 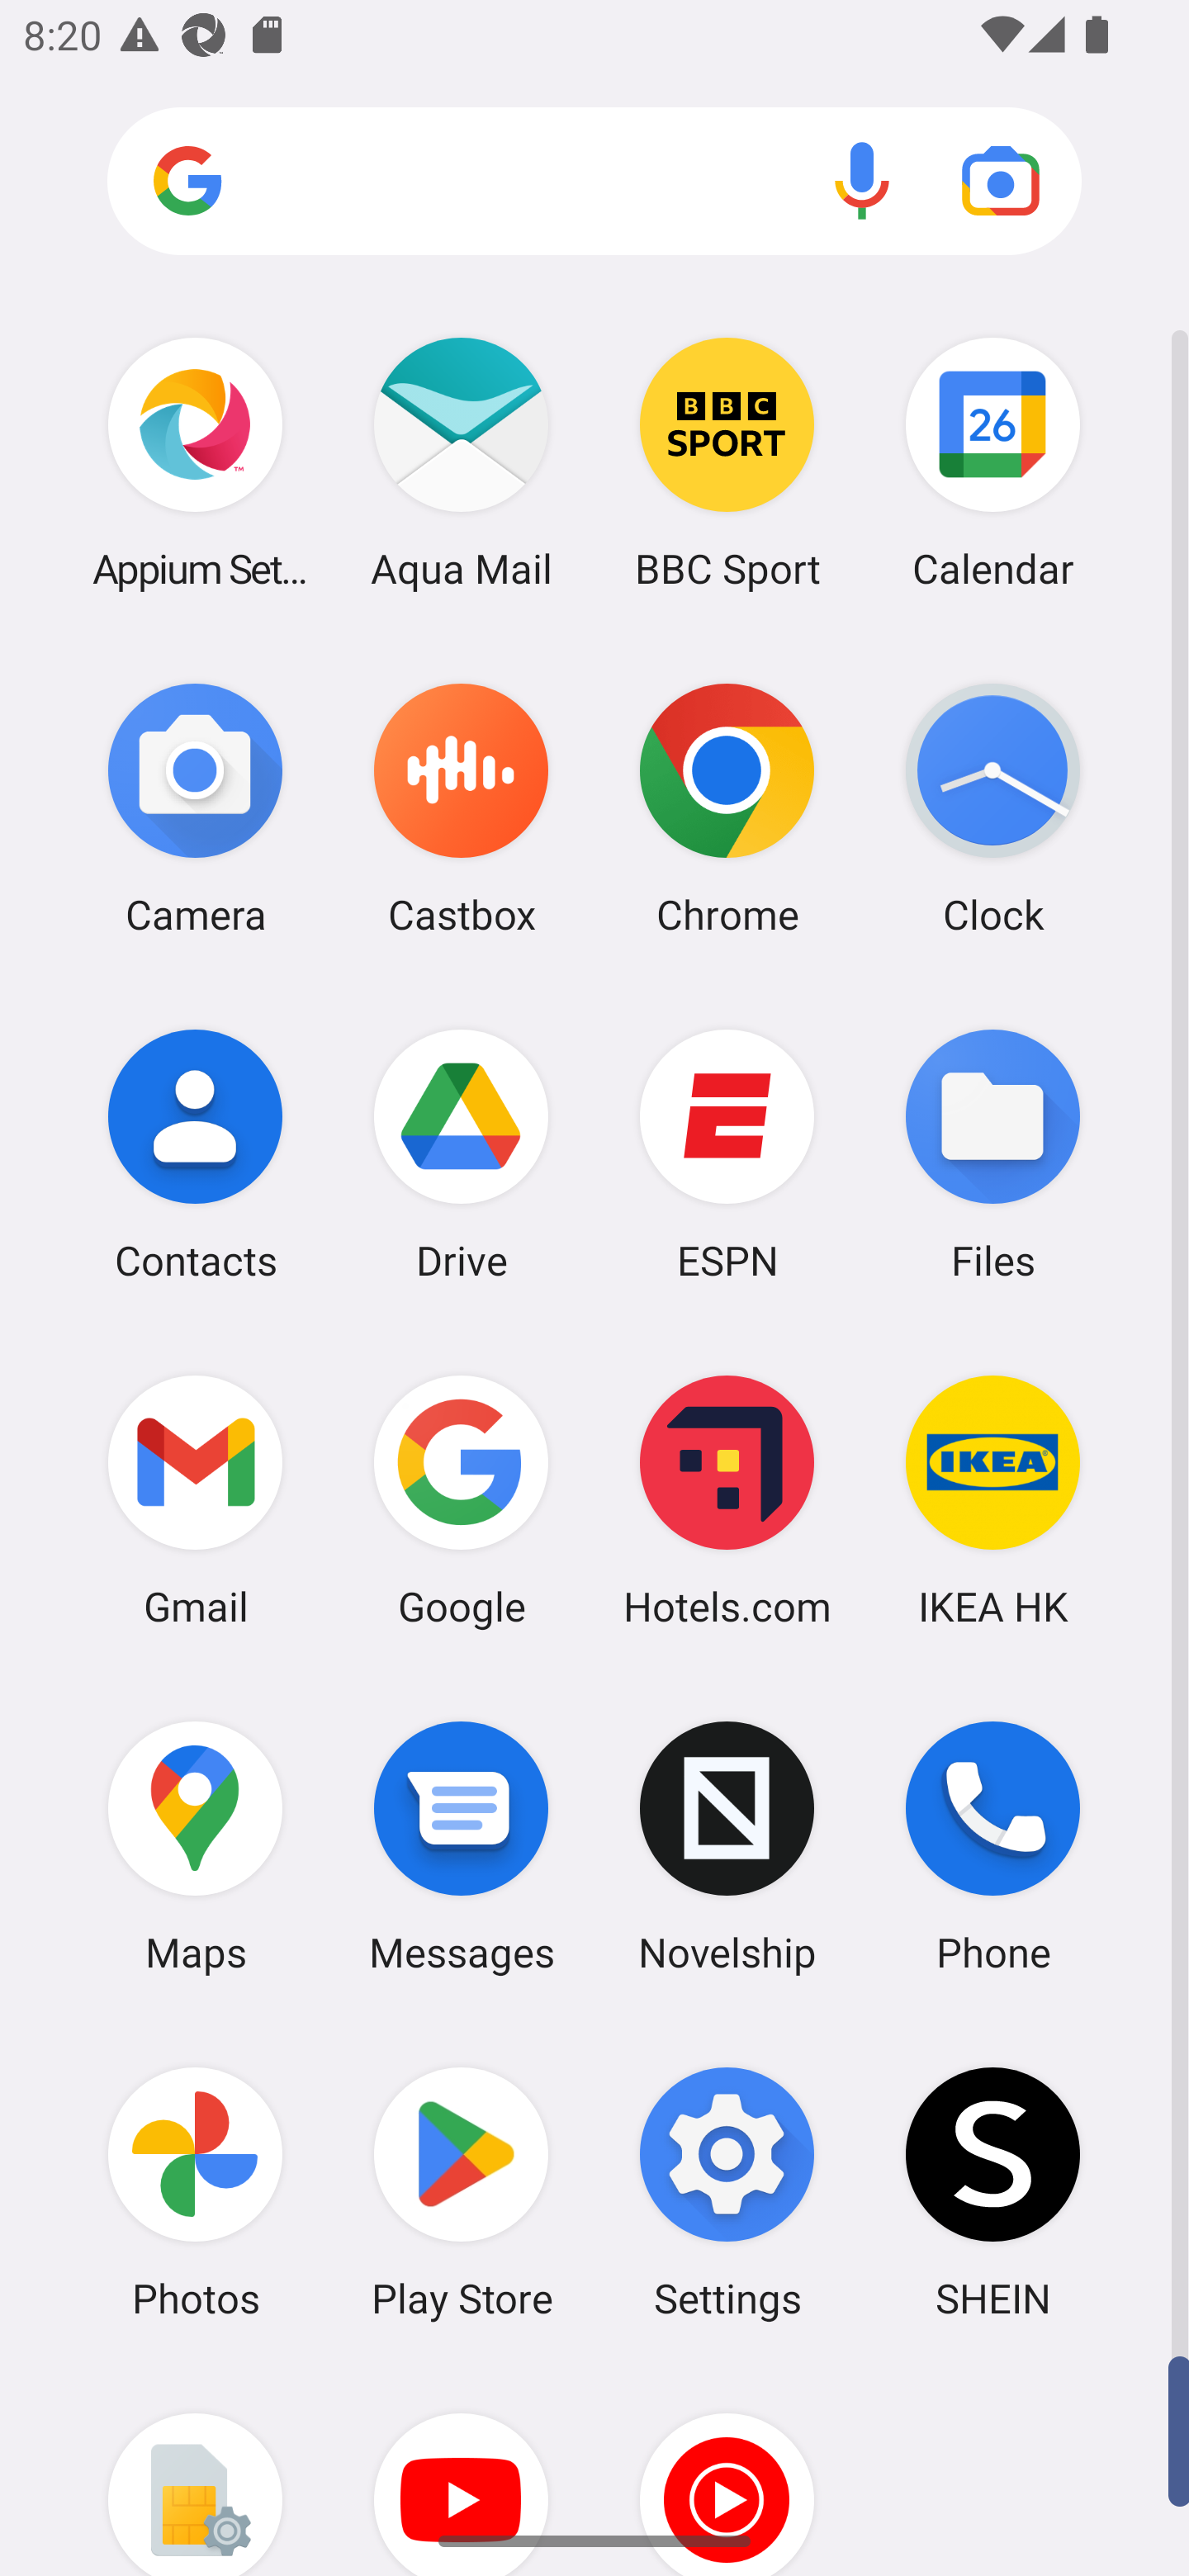 What do you see at coordinates (727, 1500) in the screenshot?
I see `Hotels.com` at bounding box center [727, 1500].